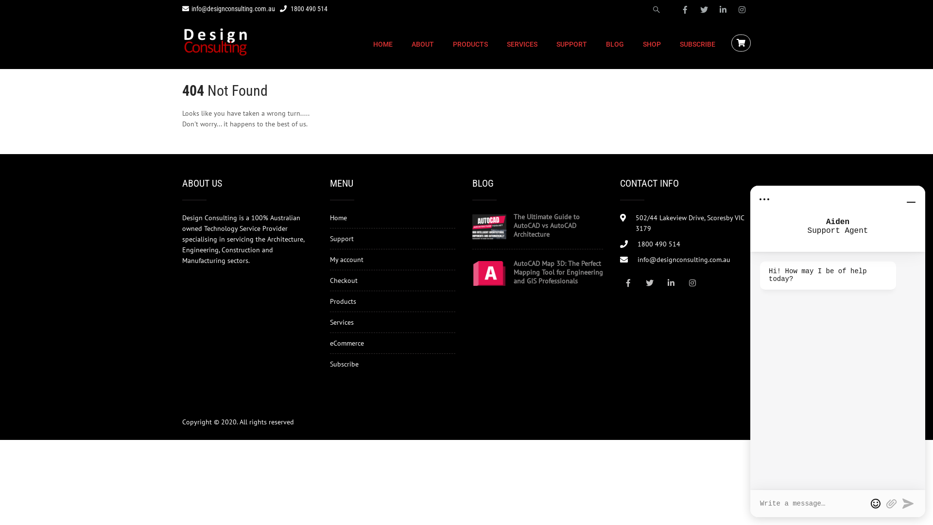 The height and width of the screenshot is (525, 933). What do you see at coordinates (342, 322) in the screenshot?
I see `Services` at bounding box center [342, 322].